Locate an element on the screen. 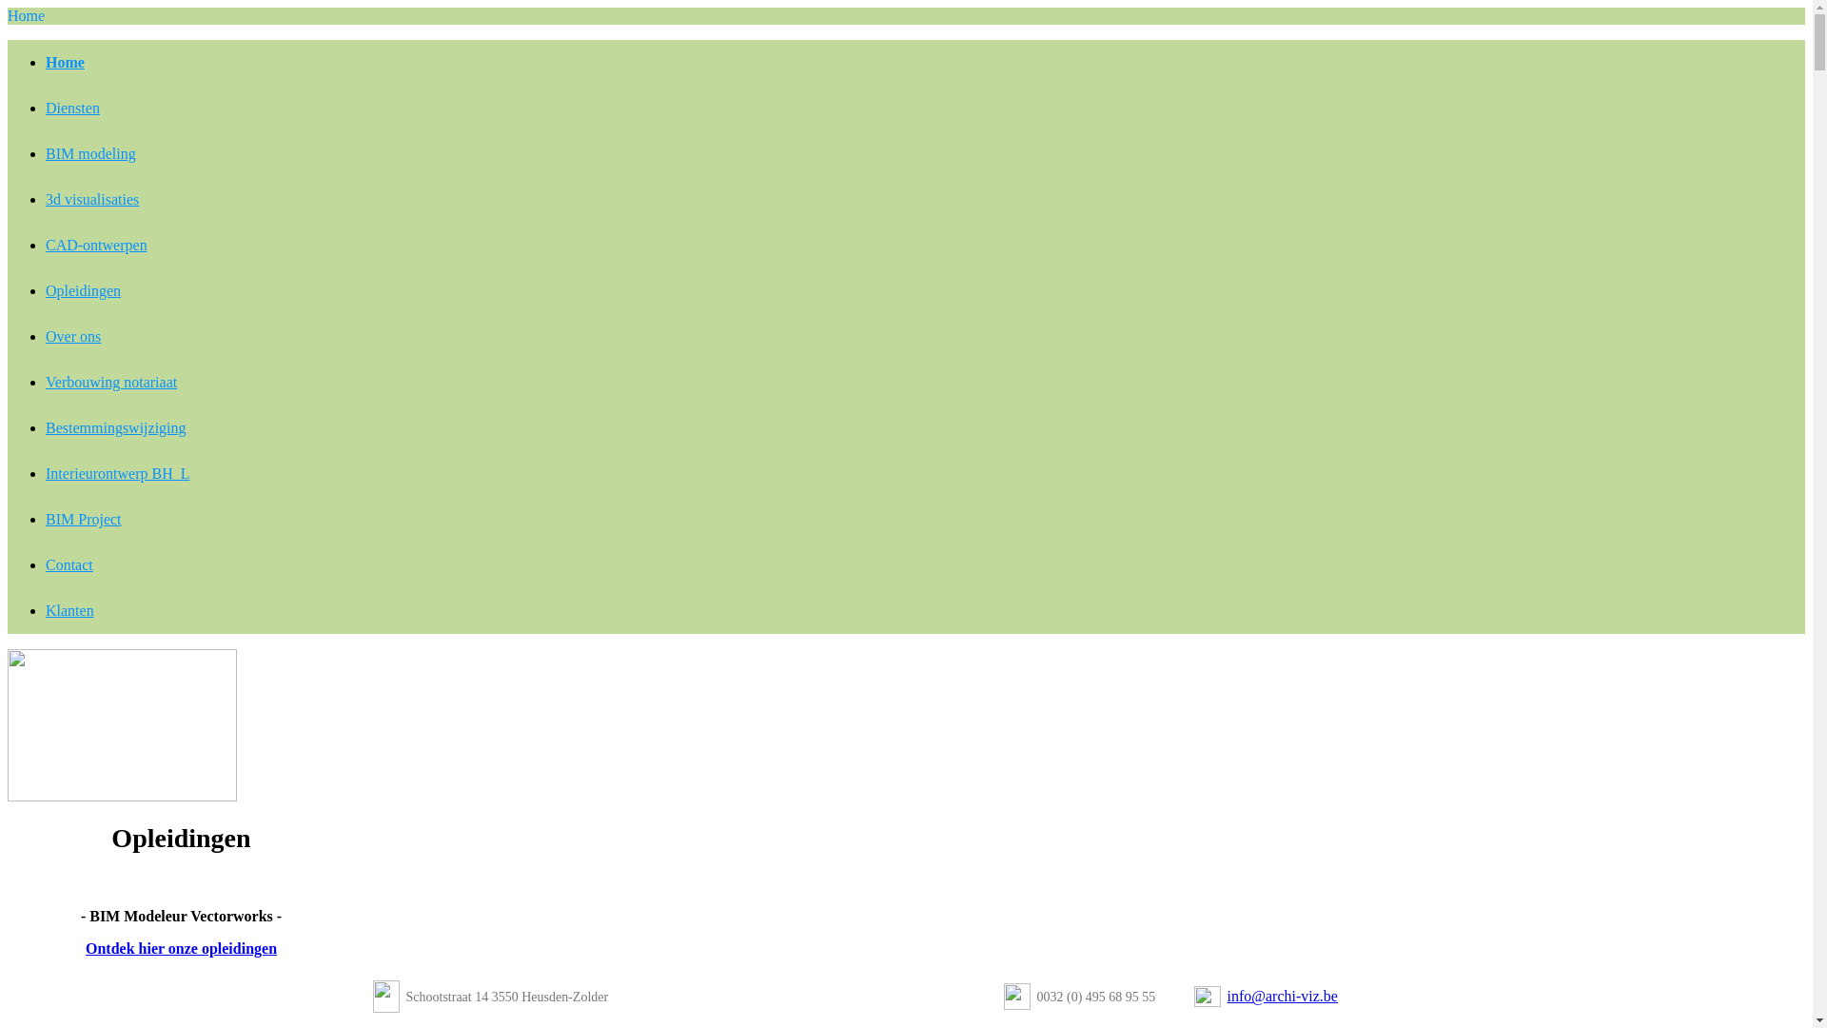  Opleidingen is located at coordinates (84, 291).